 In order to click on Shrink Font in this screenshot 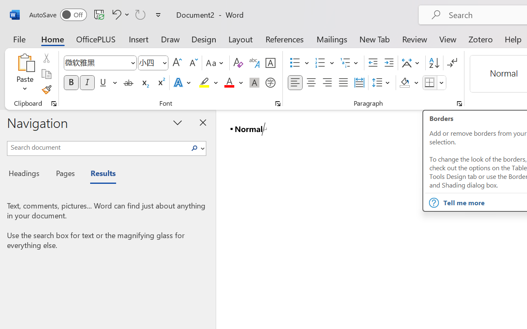, I will do `click(193, 63)`.